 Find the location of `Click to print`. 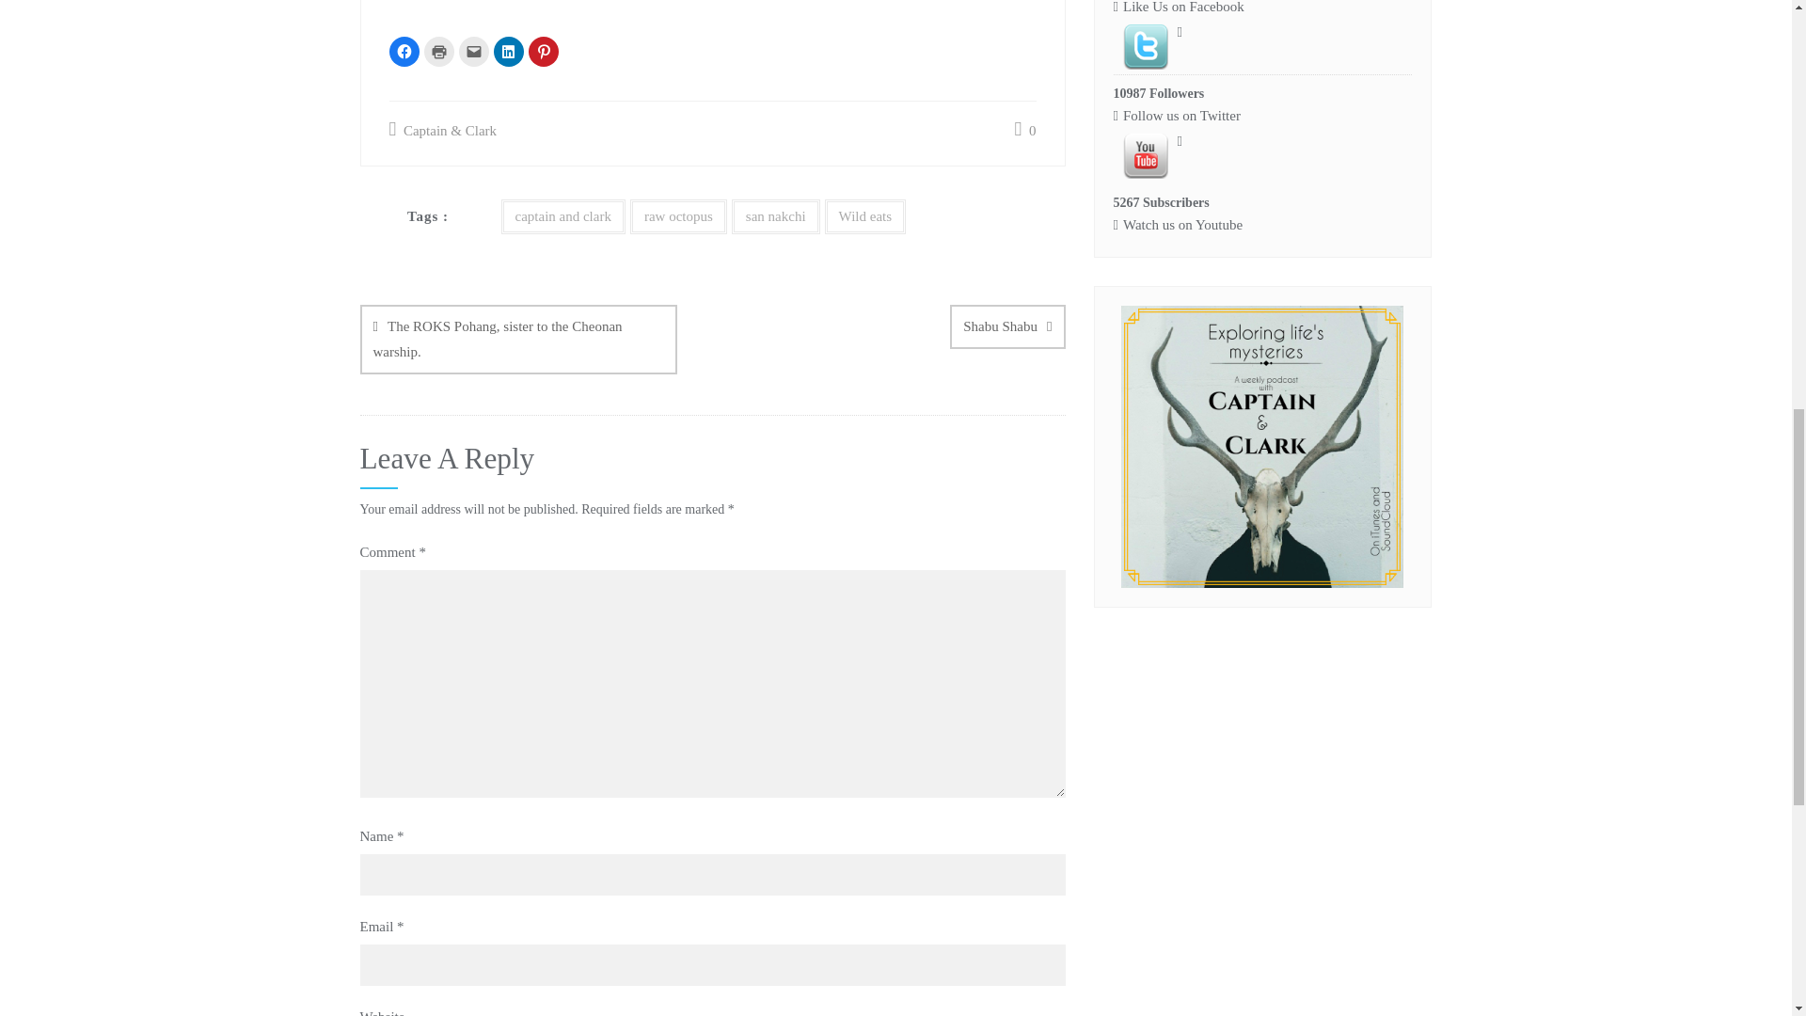

Click to print is located at coordinates (437, 51).